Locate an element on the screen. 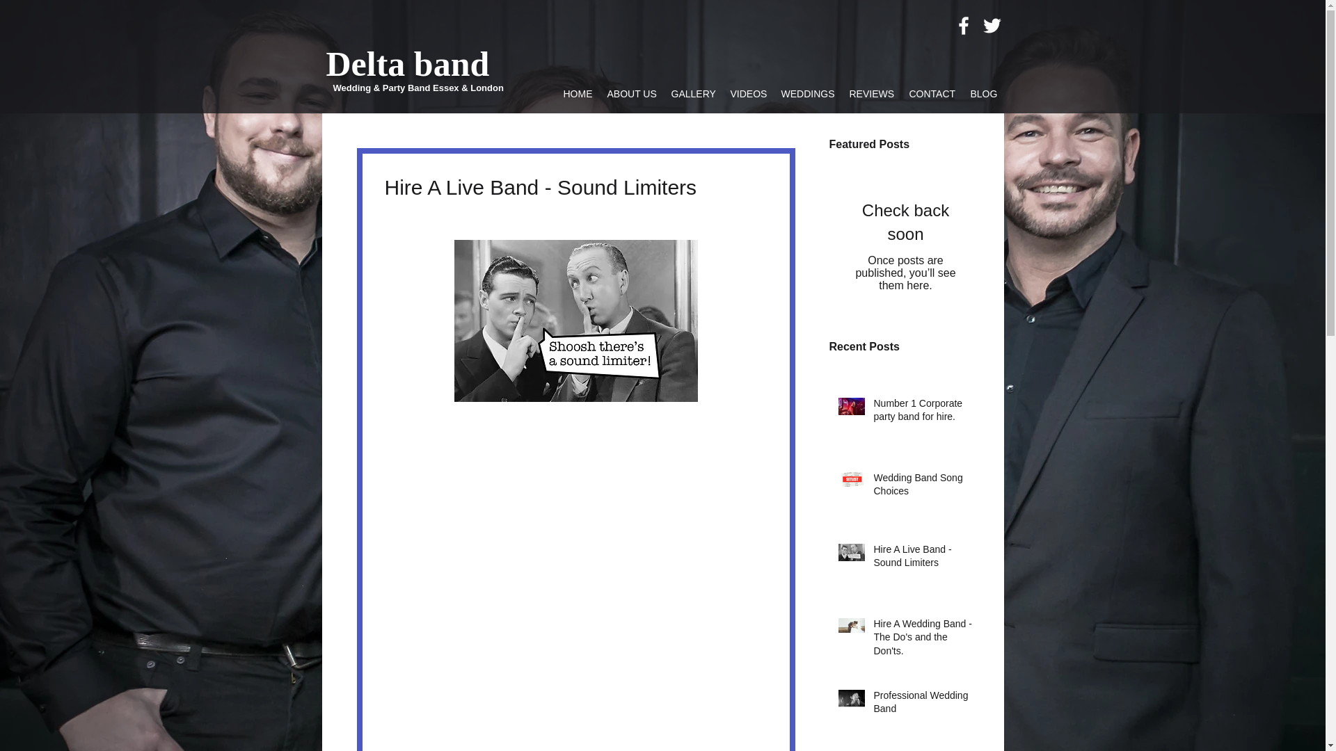 Image resolution: width=1336 pixels, height=751 pixels. HOME is located at coordinates (577, 93).